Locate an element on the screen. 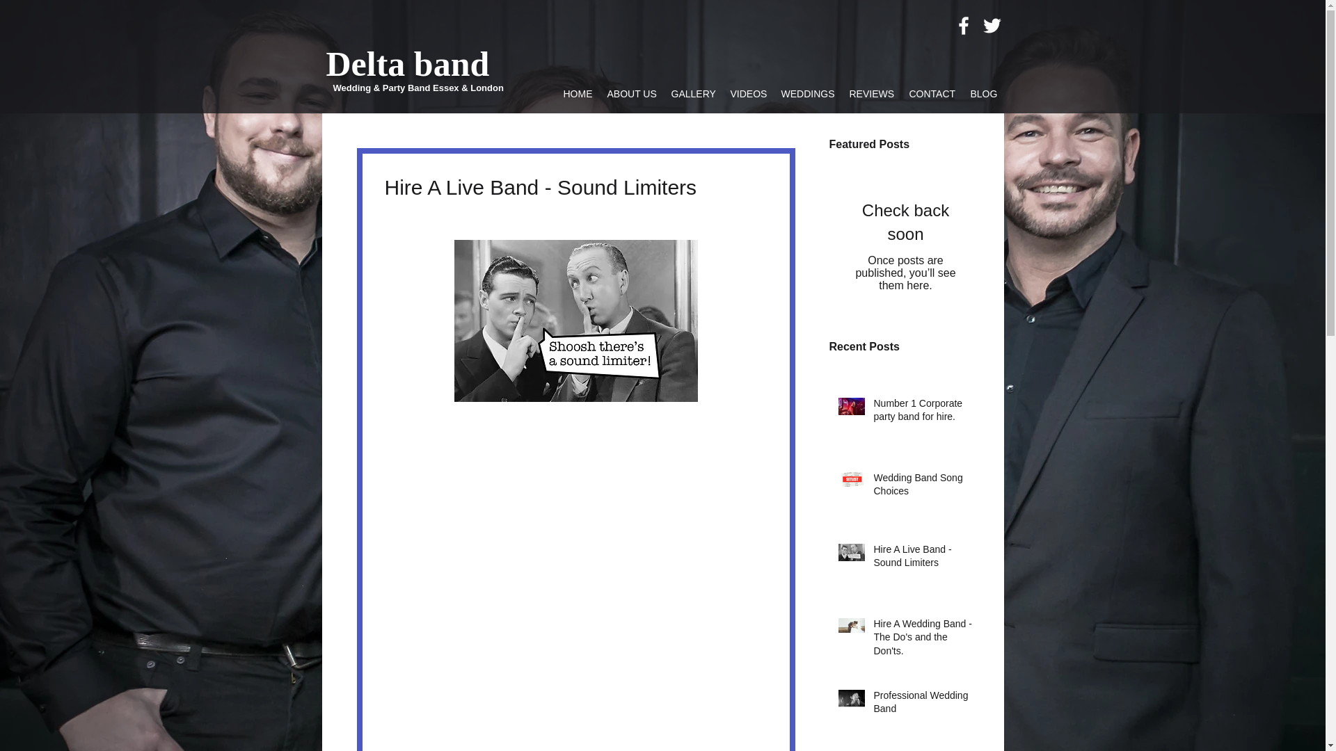 Image resolution: width=1336 pixels, height=751 pixels. HOME is located at coordinates (577, 93).